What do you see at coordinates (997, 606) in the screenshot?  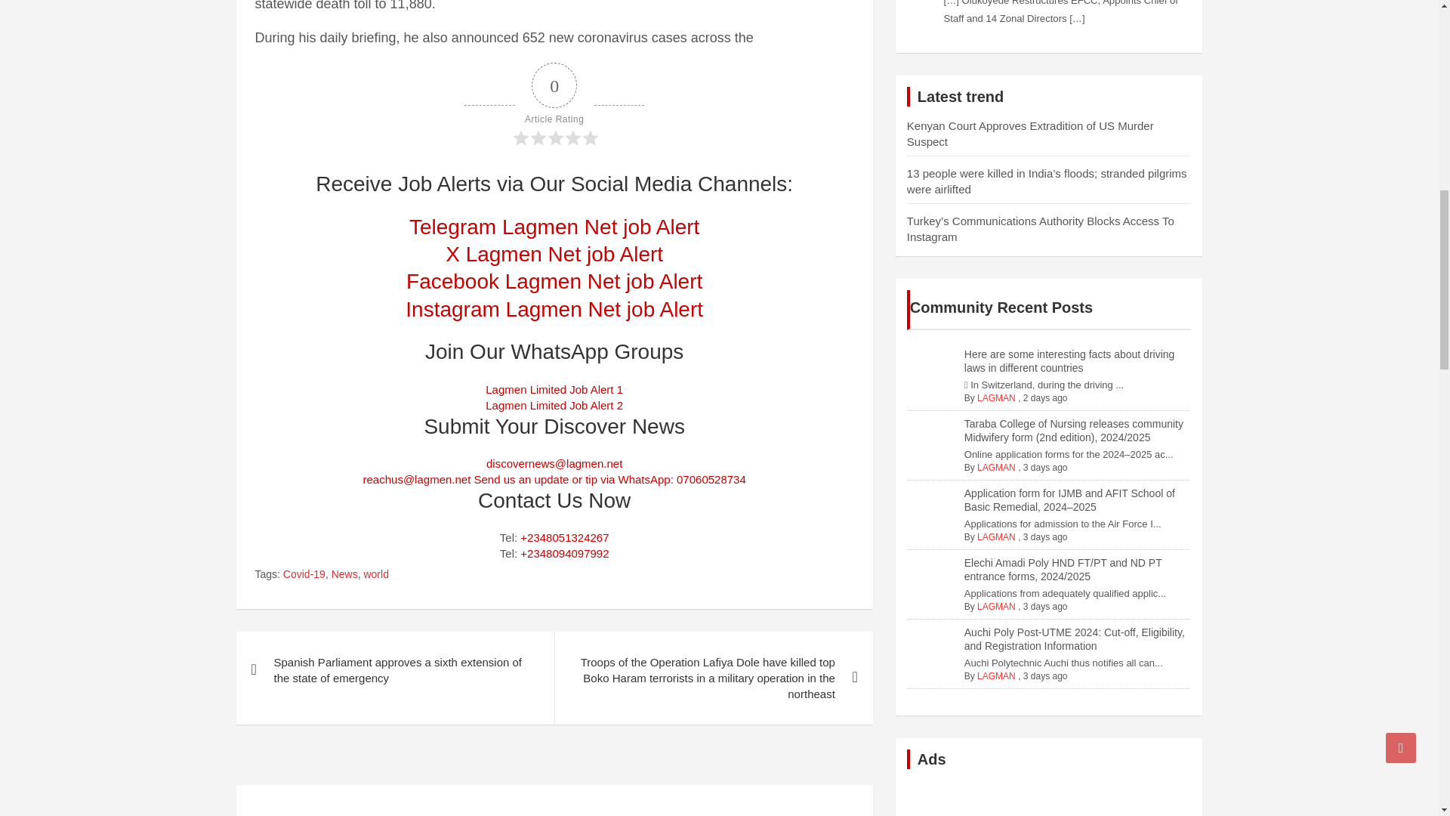 I see `LAGMAN` at bounding box center [997, 606].